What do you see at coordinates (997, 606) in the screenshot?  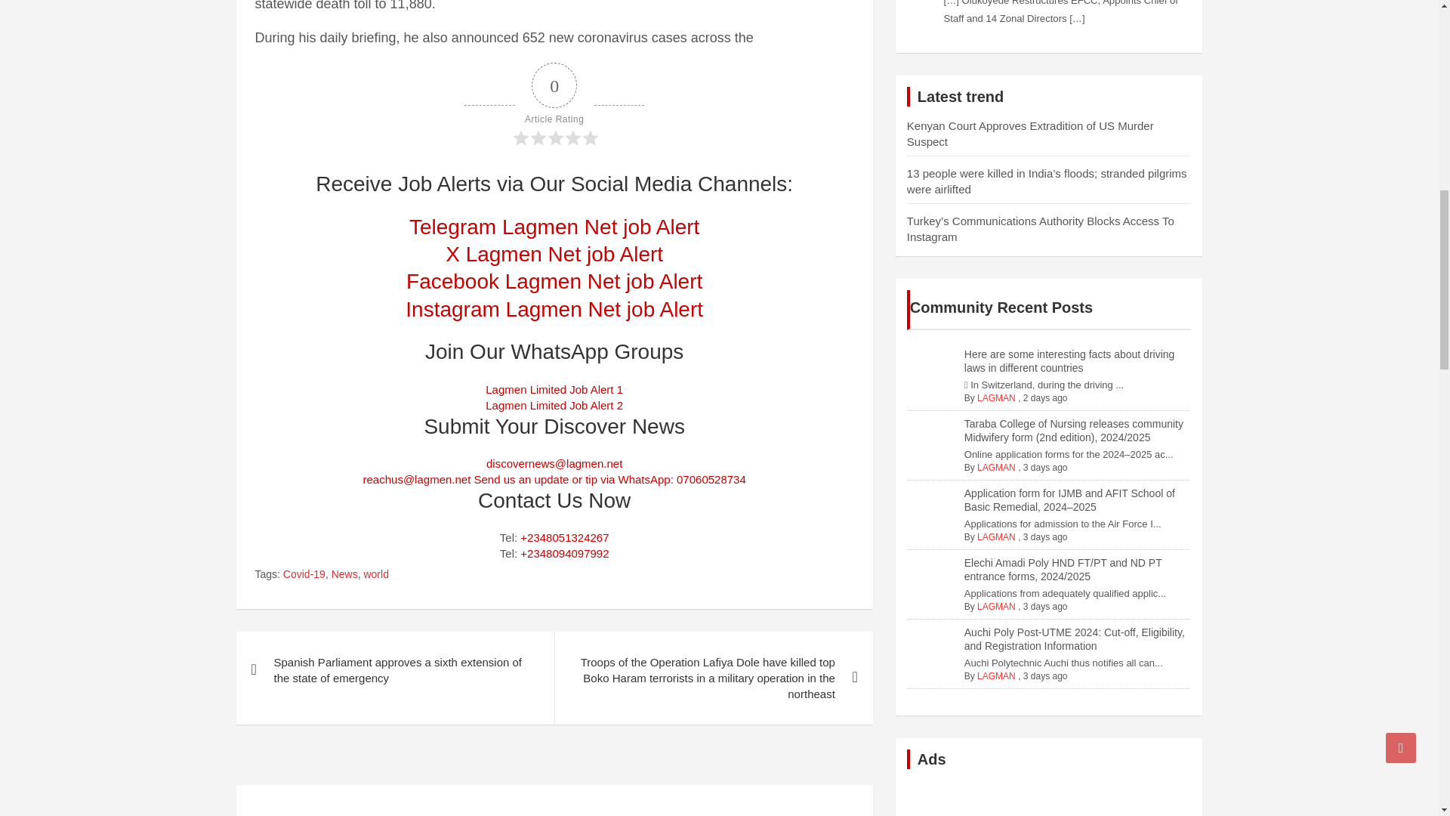 I see `LAGMAN` at bounding box center [997, 606].